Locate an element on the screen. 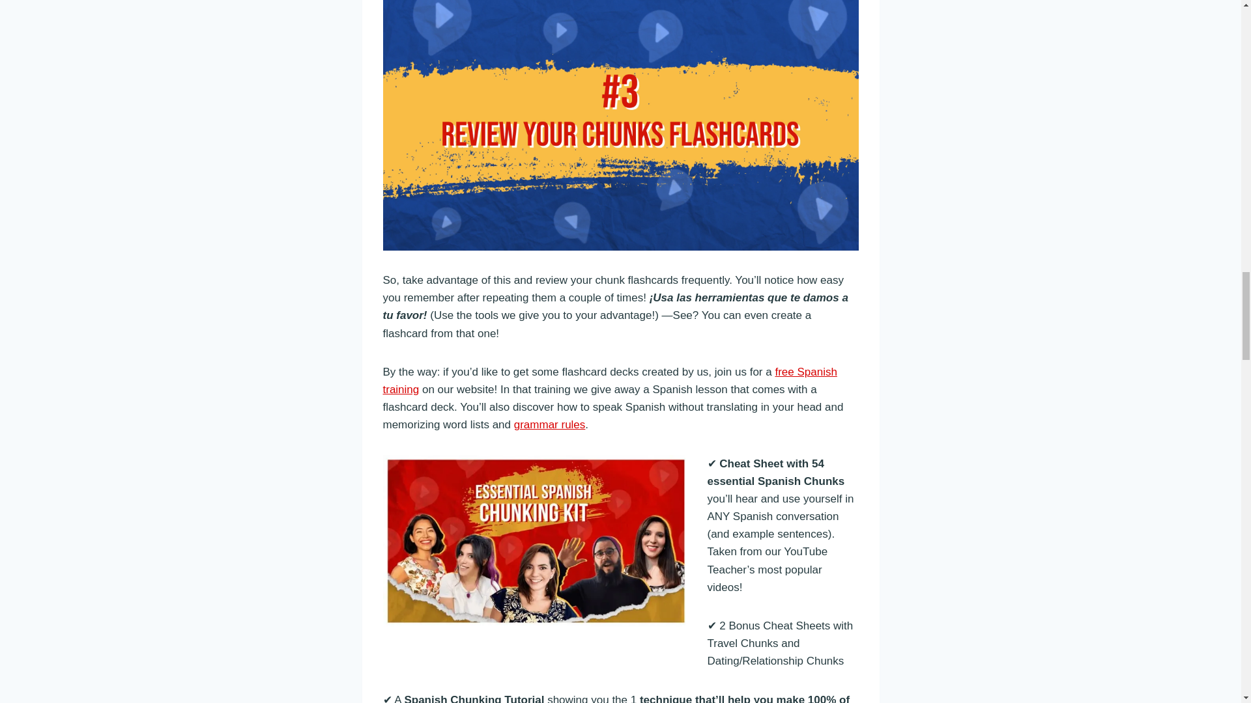  grammar rules is located at coordinates (550, 424).